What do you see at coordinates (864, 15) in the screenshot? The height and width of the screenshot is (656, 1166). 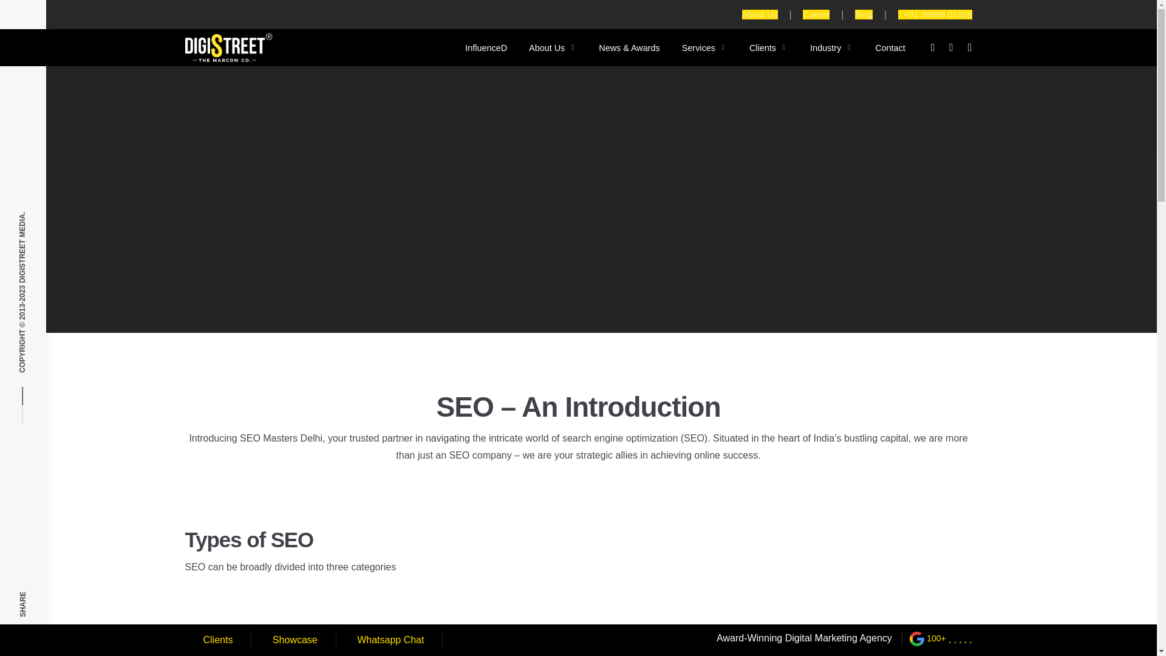 I see `Blog` at bounding box center [864, 15].